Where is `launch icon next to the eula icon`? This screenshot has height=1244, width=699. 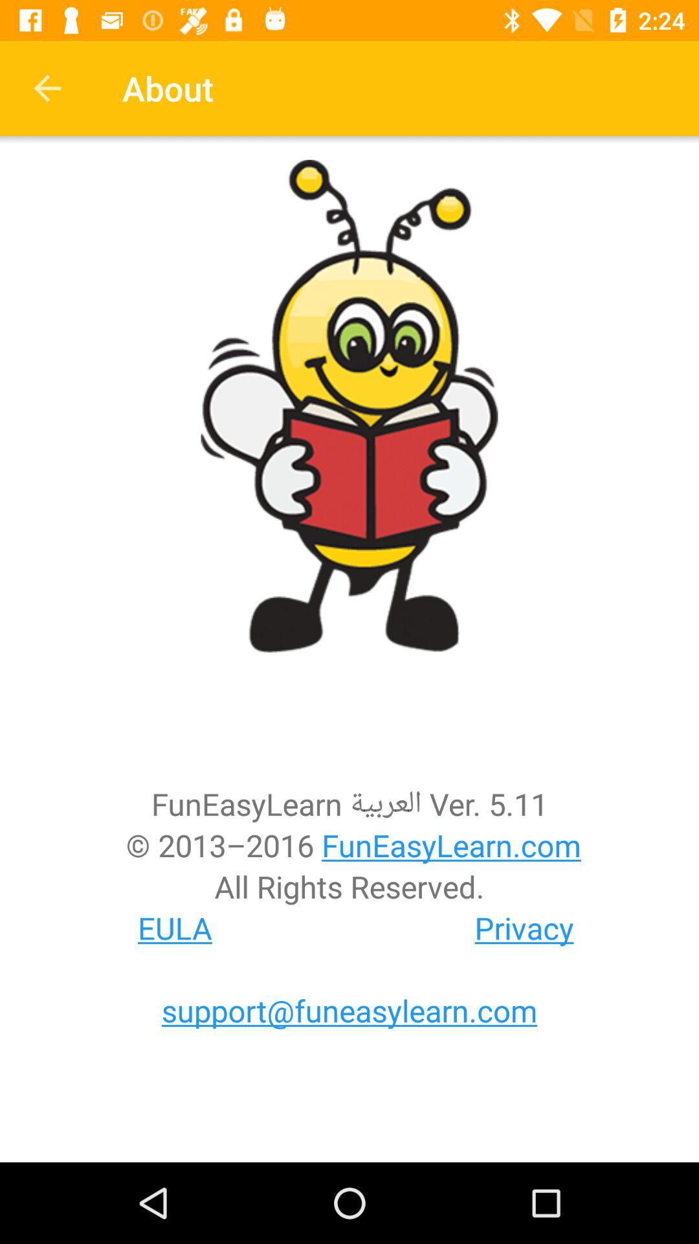
launch icon next to the eula icon is located at coordinates (524, 928).